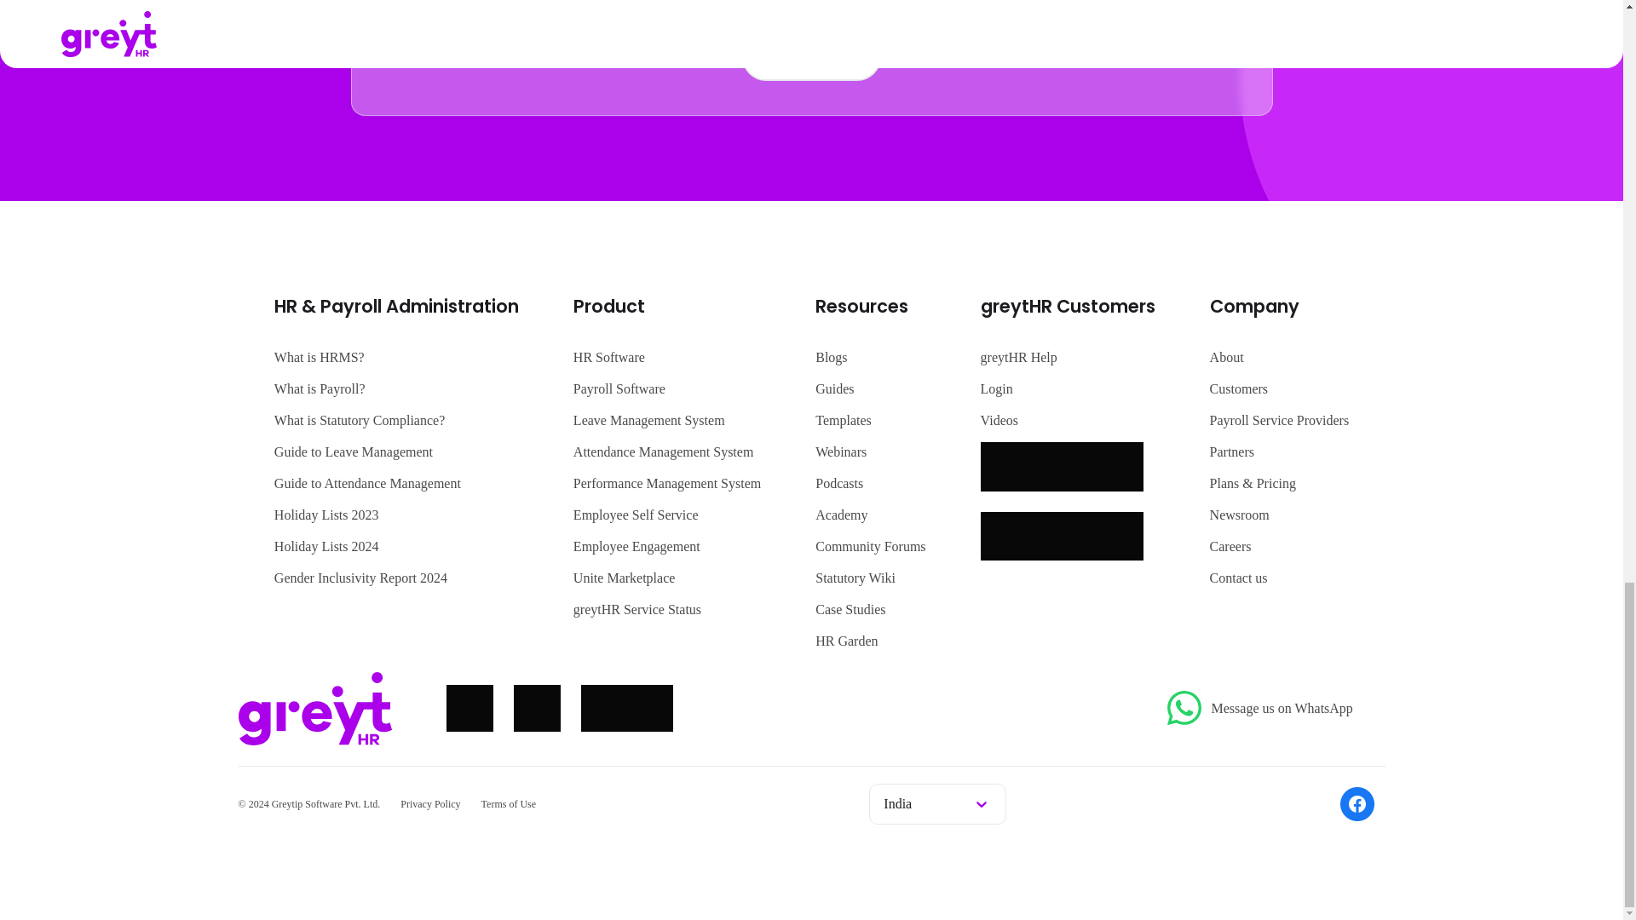 This screenshot has height=920, width=1636. Describe the element at coordinates (360, 420) in the screenshot. I see `What is Statutory Compliance?` at that location.